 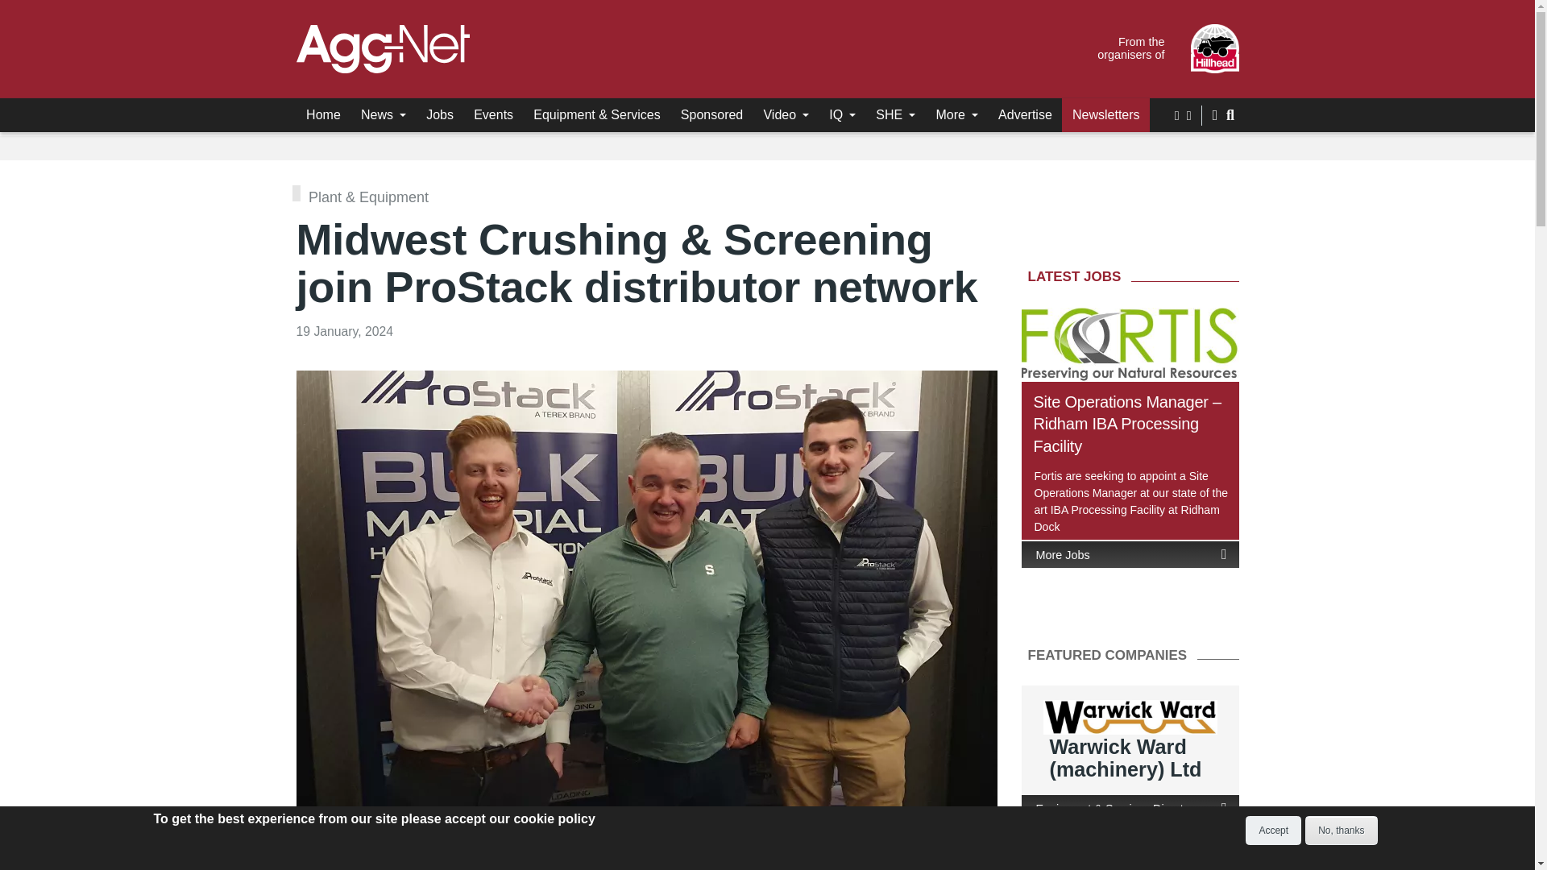 I want to click on Events, so click(x=494, y=115).